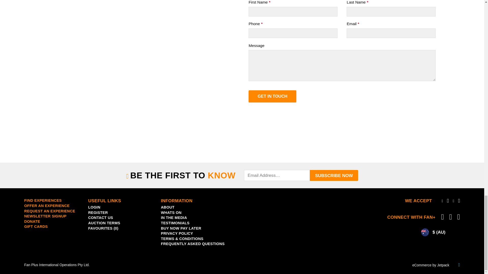 This screenshot has width=488, height=274. What do you see at coordinates (272, 96) in the screenshot?
I see `GET IN TOUCH` at bounding box center [272, 96].